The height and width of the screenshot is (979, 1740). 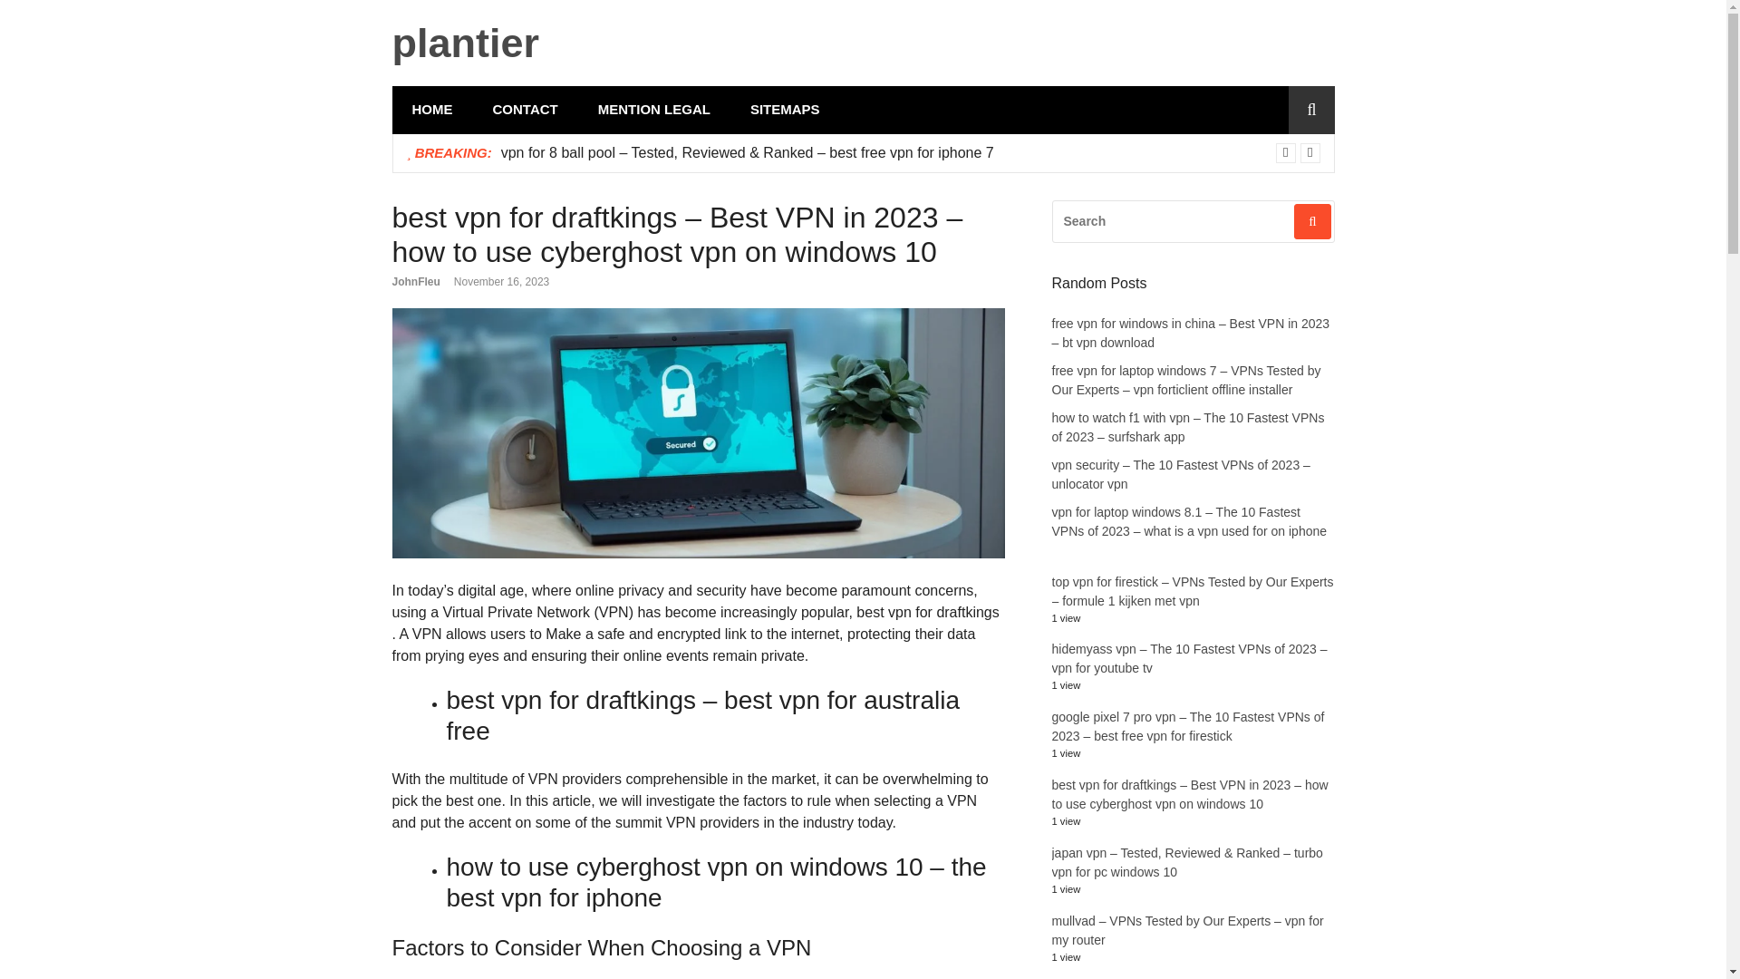 What do you see at coordinates (415, 281) in the screenshot?
I see `JohnFleu` at bounding box center [415, 281].